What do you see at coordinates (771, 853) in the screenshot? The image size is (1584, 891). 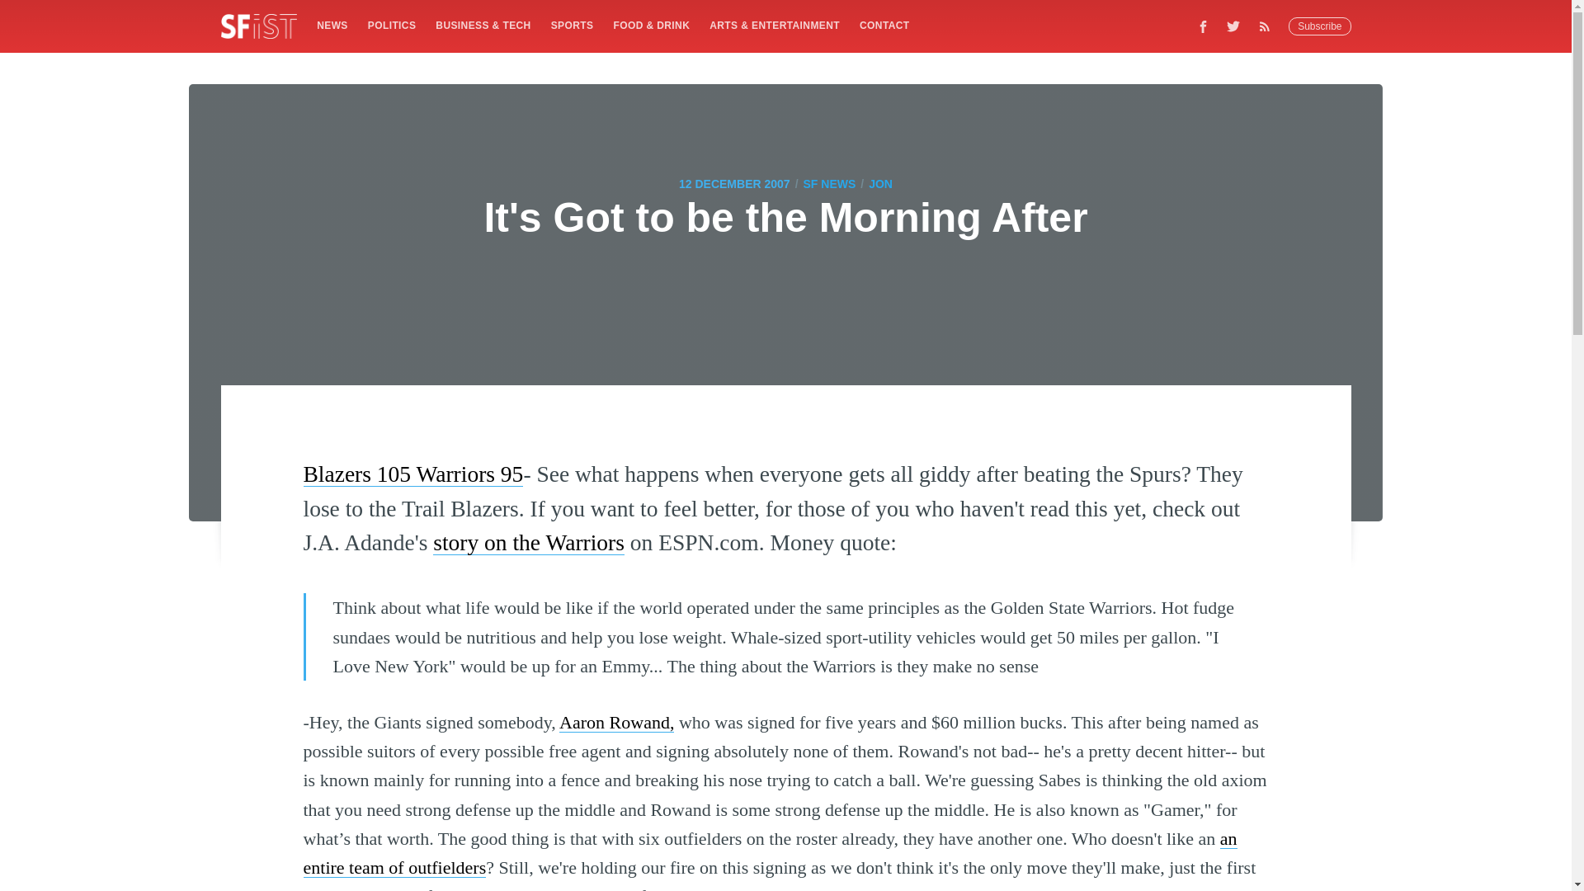 I see `an entire team of outfielders` at bounding box center [771, 853].